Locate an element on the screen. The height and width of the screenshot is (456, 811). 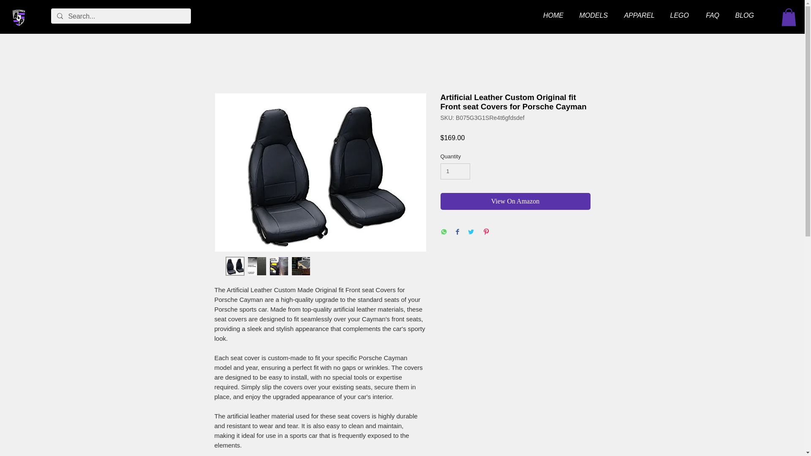
FAQ is located at coordinates (710, 16).